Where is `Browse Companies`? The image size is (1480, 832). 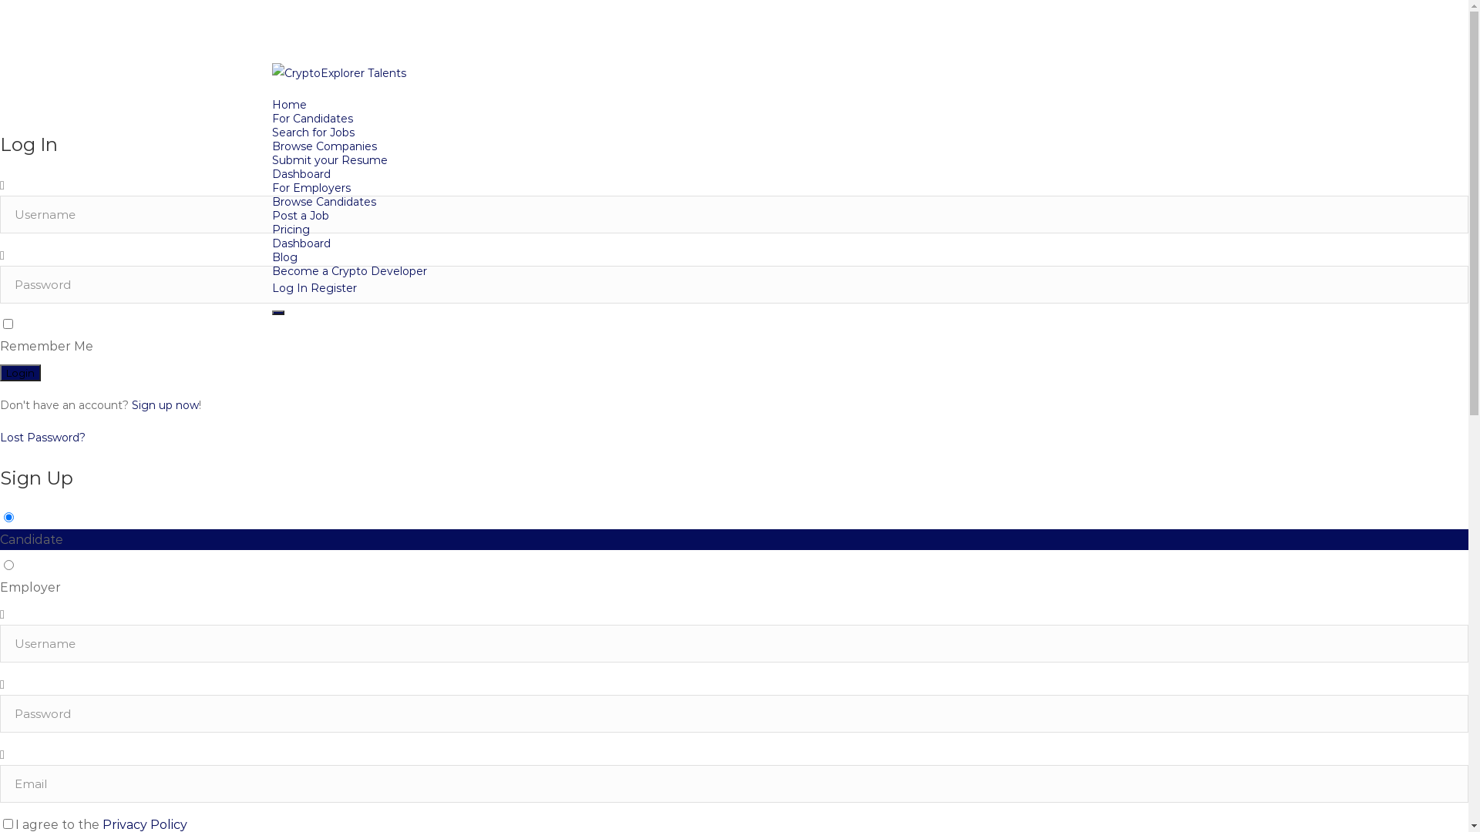
Browse Companies is located at coordinates (324, 146).